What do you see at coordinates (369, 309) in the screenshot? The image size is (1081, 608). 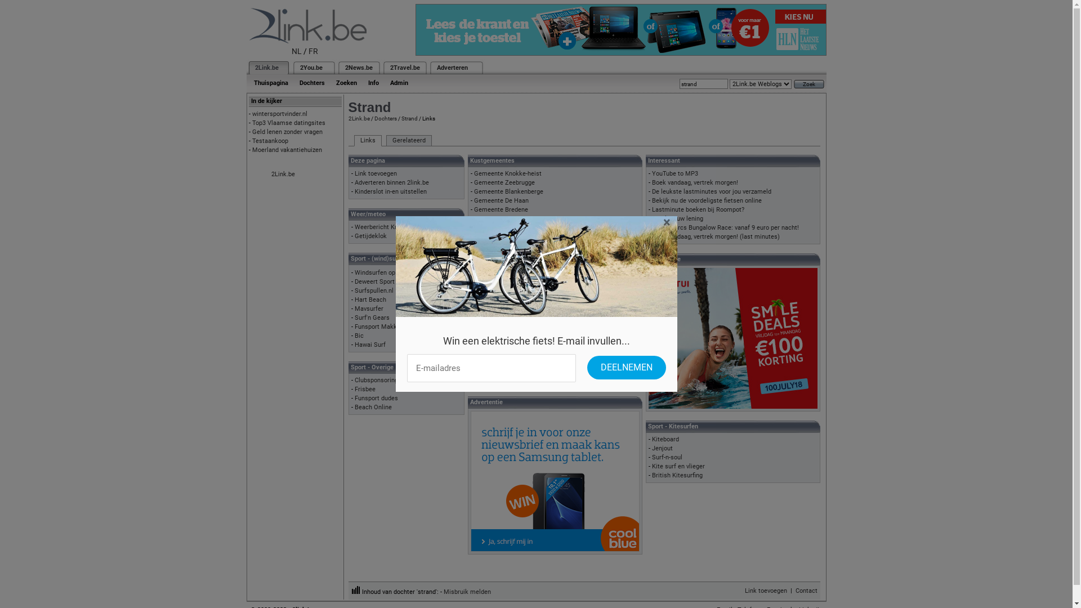 I see `Mavsurfer` at bounding box center [369, 309].